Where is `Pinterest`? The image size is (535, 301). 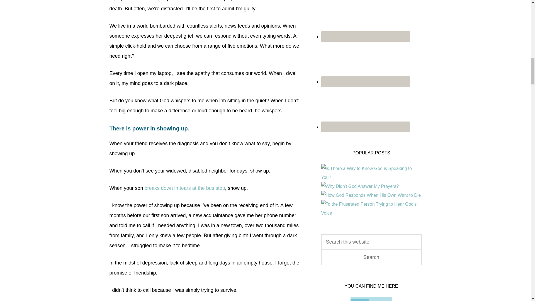
Pinterest is located at coordinates (365, 82).